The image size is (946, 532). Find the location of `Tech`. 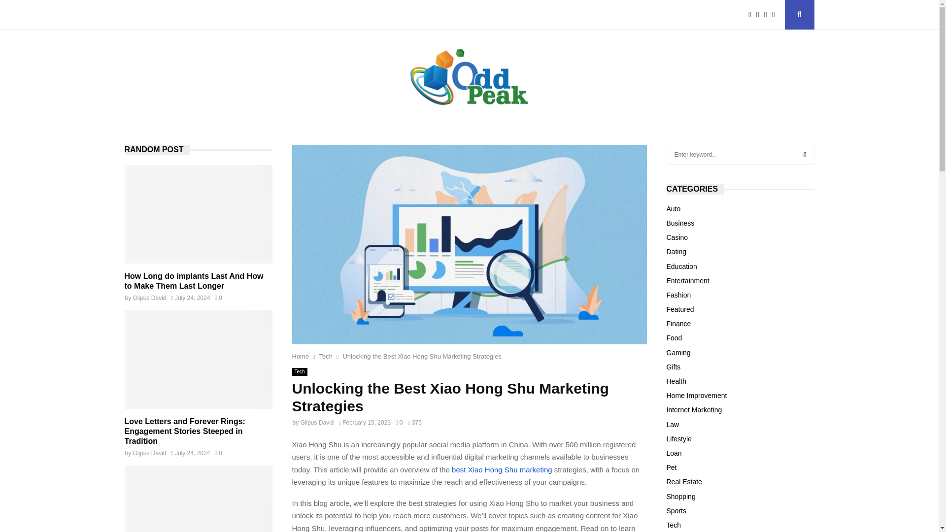

Tech is located at coordinates (326, 357).